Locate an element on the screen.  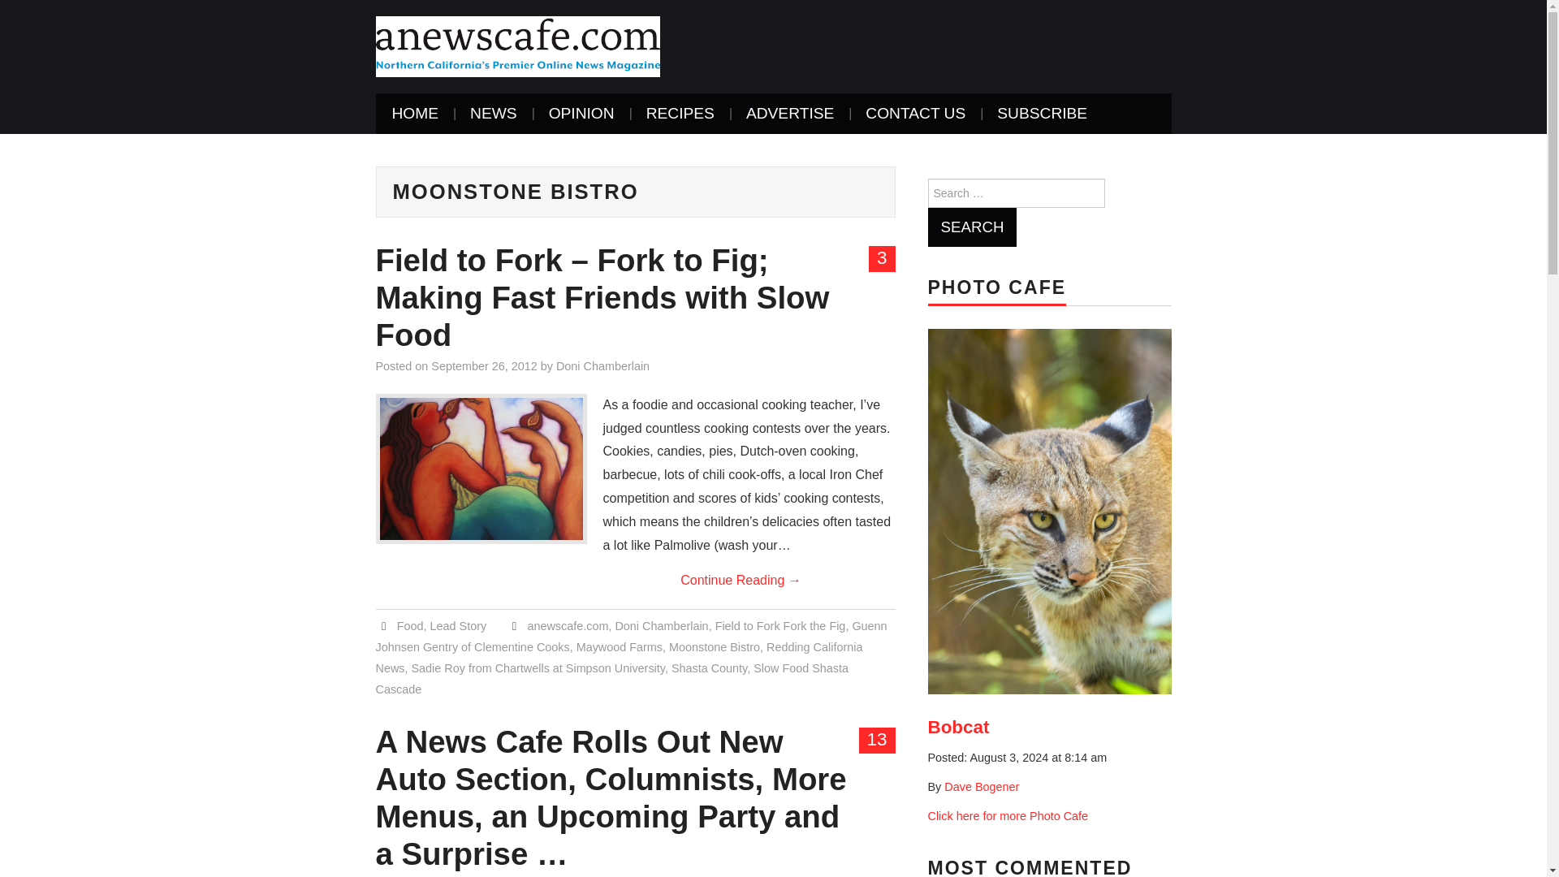
CONTACT US is located at coordinates (916, 114).